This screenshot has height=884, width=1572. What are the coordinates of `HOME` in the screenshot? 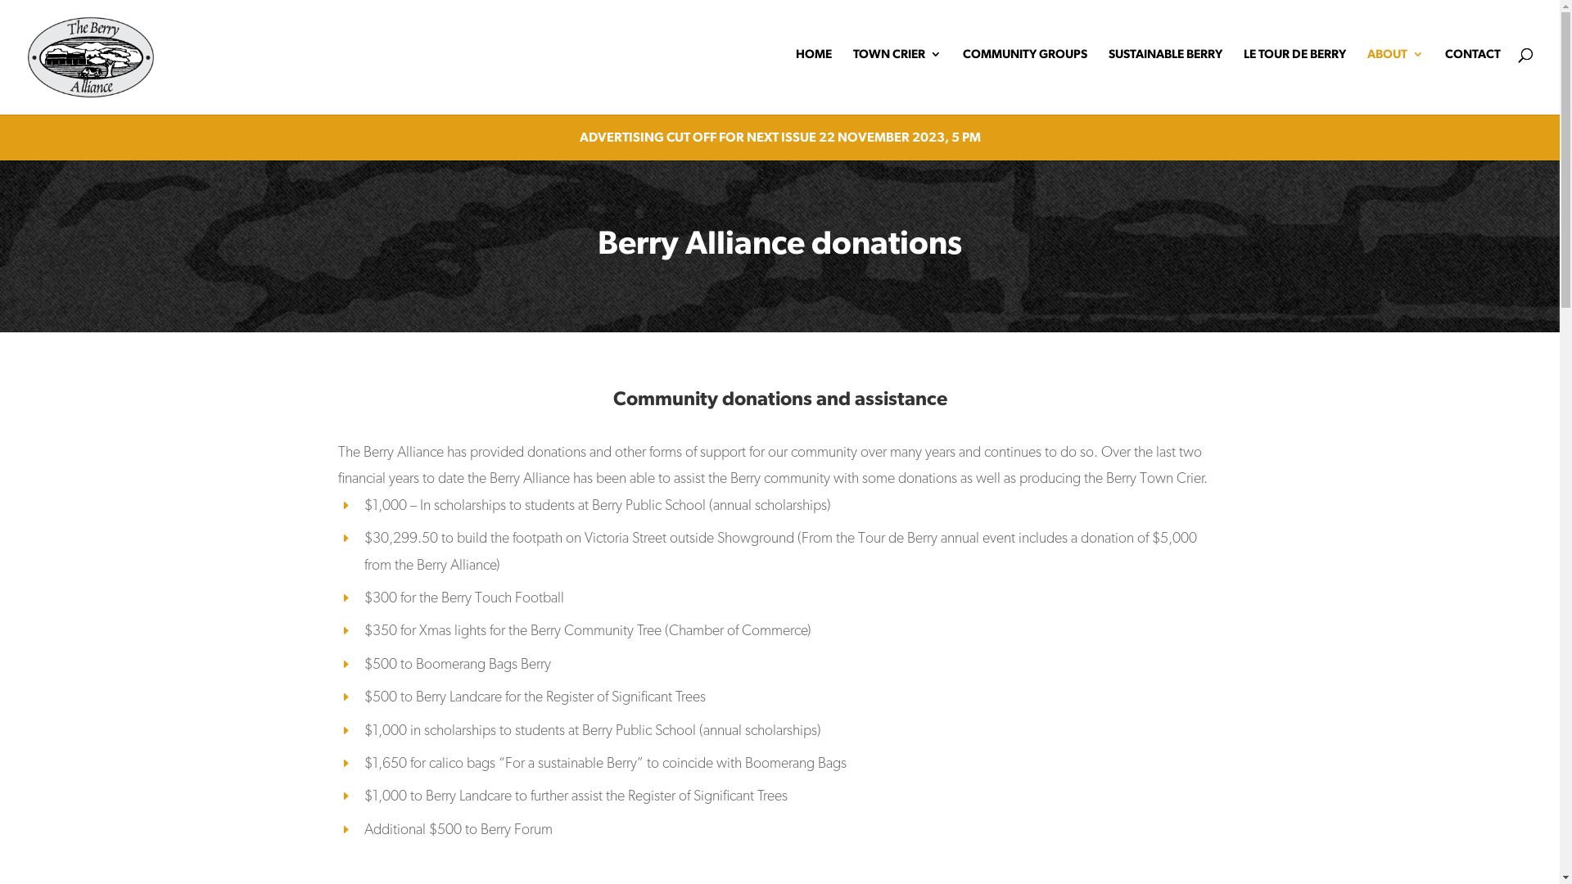 It's located at (814, 79).